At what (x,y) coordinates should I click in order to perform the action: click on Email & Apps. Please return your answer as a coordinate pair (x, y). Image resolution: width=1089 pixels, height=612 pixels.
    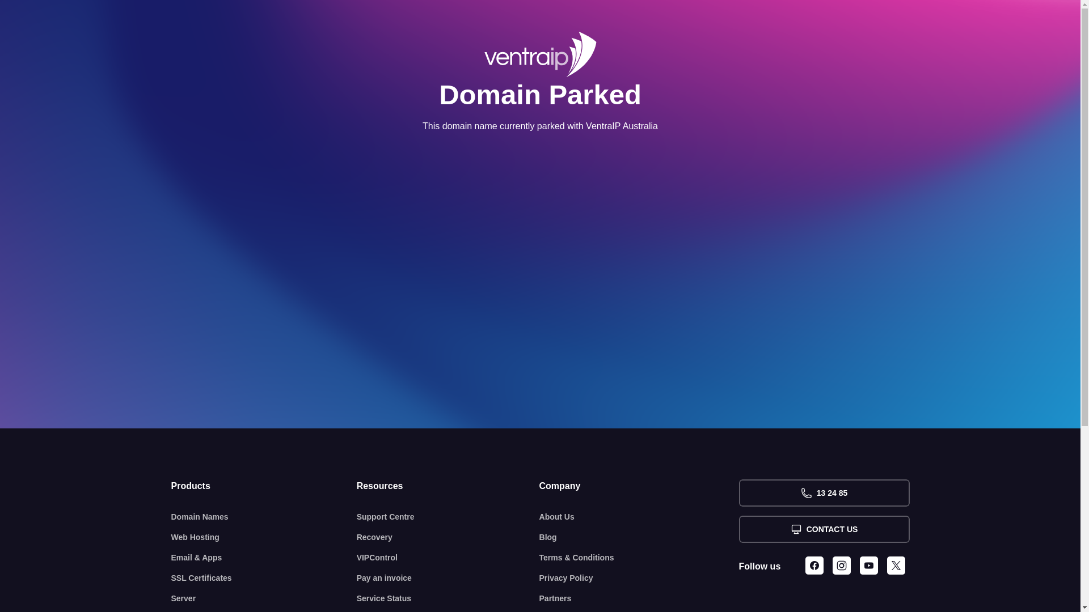
    Looking at the image, I should click on (264, 558).